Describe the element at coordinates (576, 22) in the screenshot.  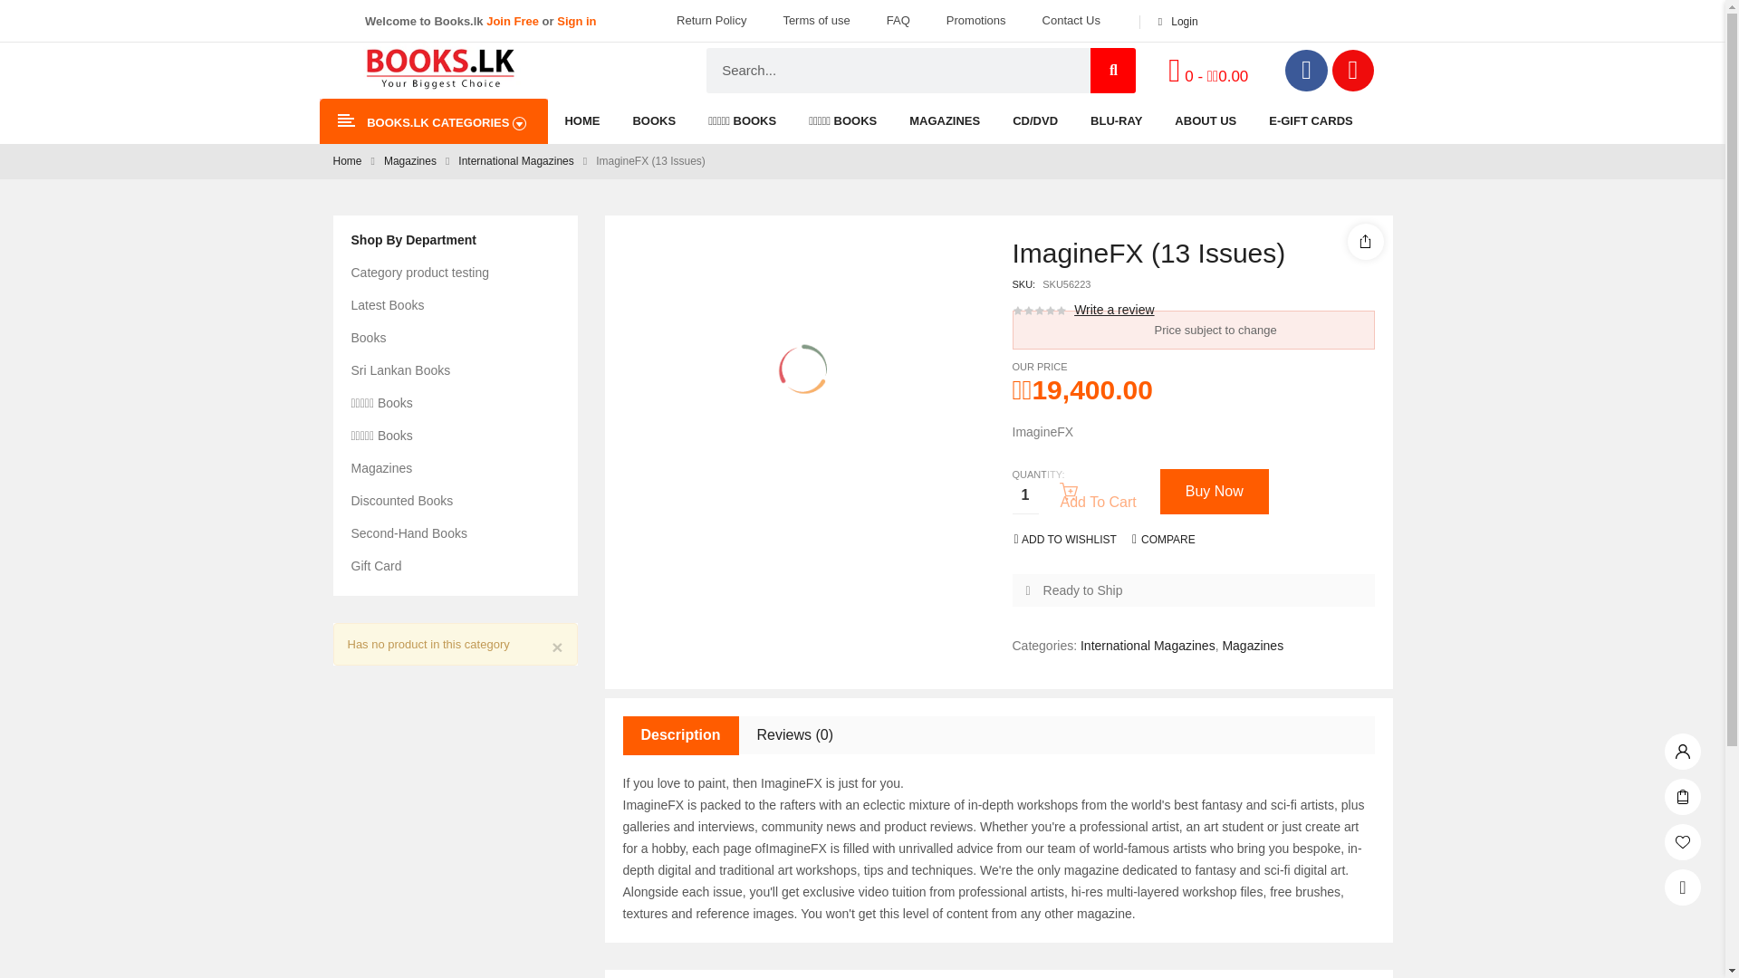
I see `Sign in` at that location.